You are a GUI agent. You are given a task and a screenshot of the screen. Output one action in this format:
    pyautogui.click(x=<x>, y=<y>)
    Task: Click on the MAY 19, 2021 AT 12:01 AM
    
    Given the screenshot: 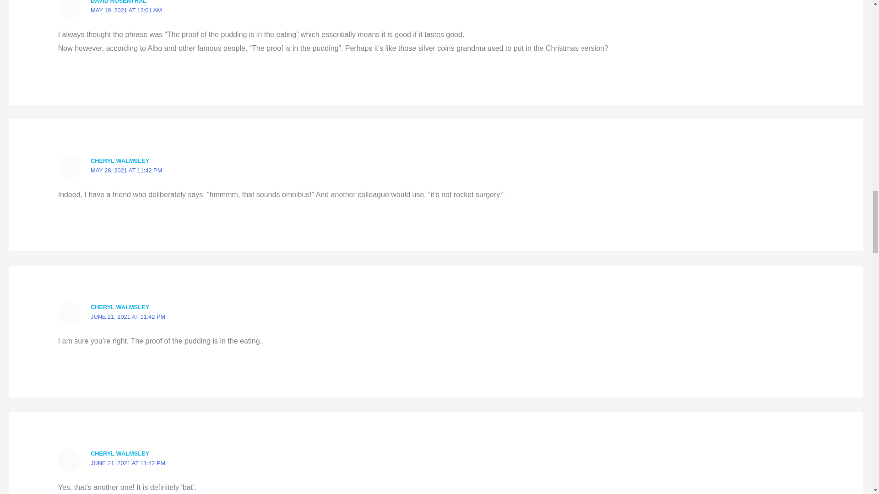 What is the action you would take?
    pyautogui.click(x=126, y=10)
    